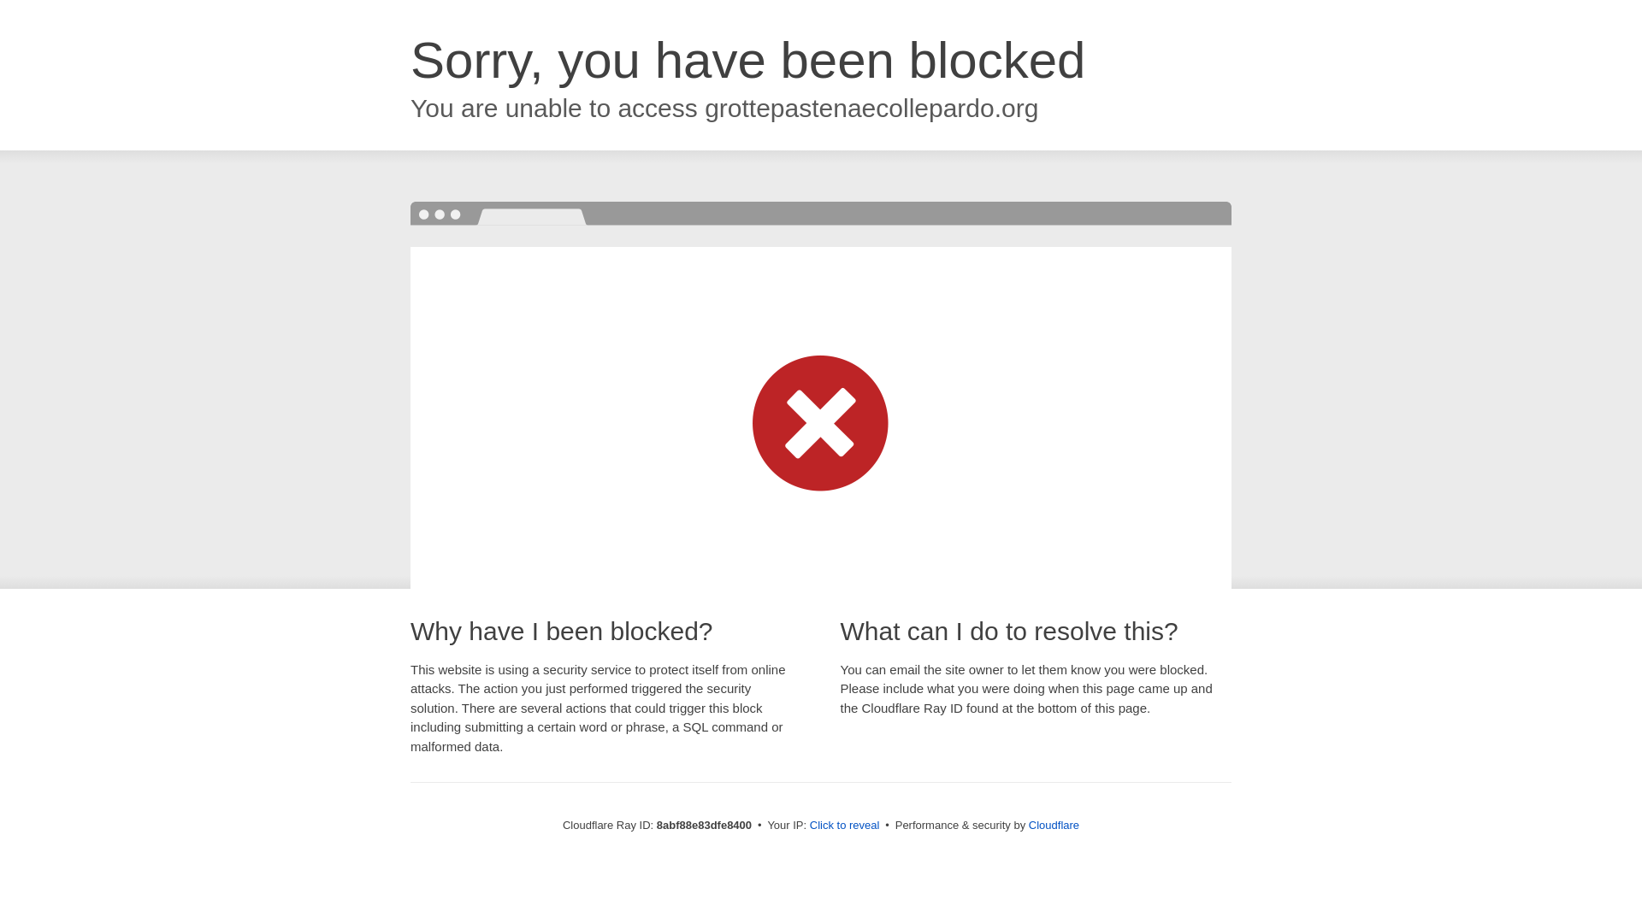 The width and height of the screenshot is (1642, 923). I want to click on Click to reveal, so click(845, 826).